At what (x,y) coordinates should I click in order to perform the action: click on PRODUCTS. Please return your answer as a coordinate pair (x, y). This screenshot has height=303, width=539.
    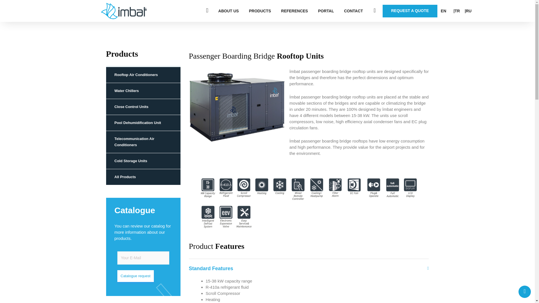
    Looking at the image, I should click on (260, 11).